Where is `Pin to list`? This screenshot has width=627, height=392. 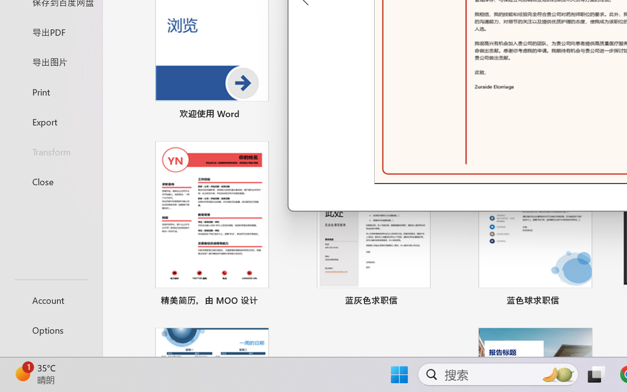 Pin to list is located at coordinates (599, 302).